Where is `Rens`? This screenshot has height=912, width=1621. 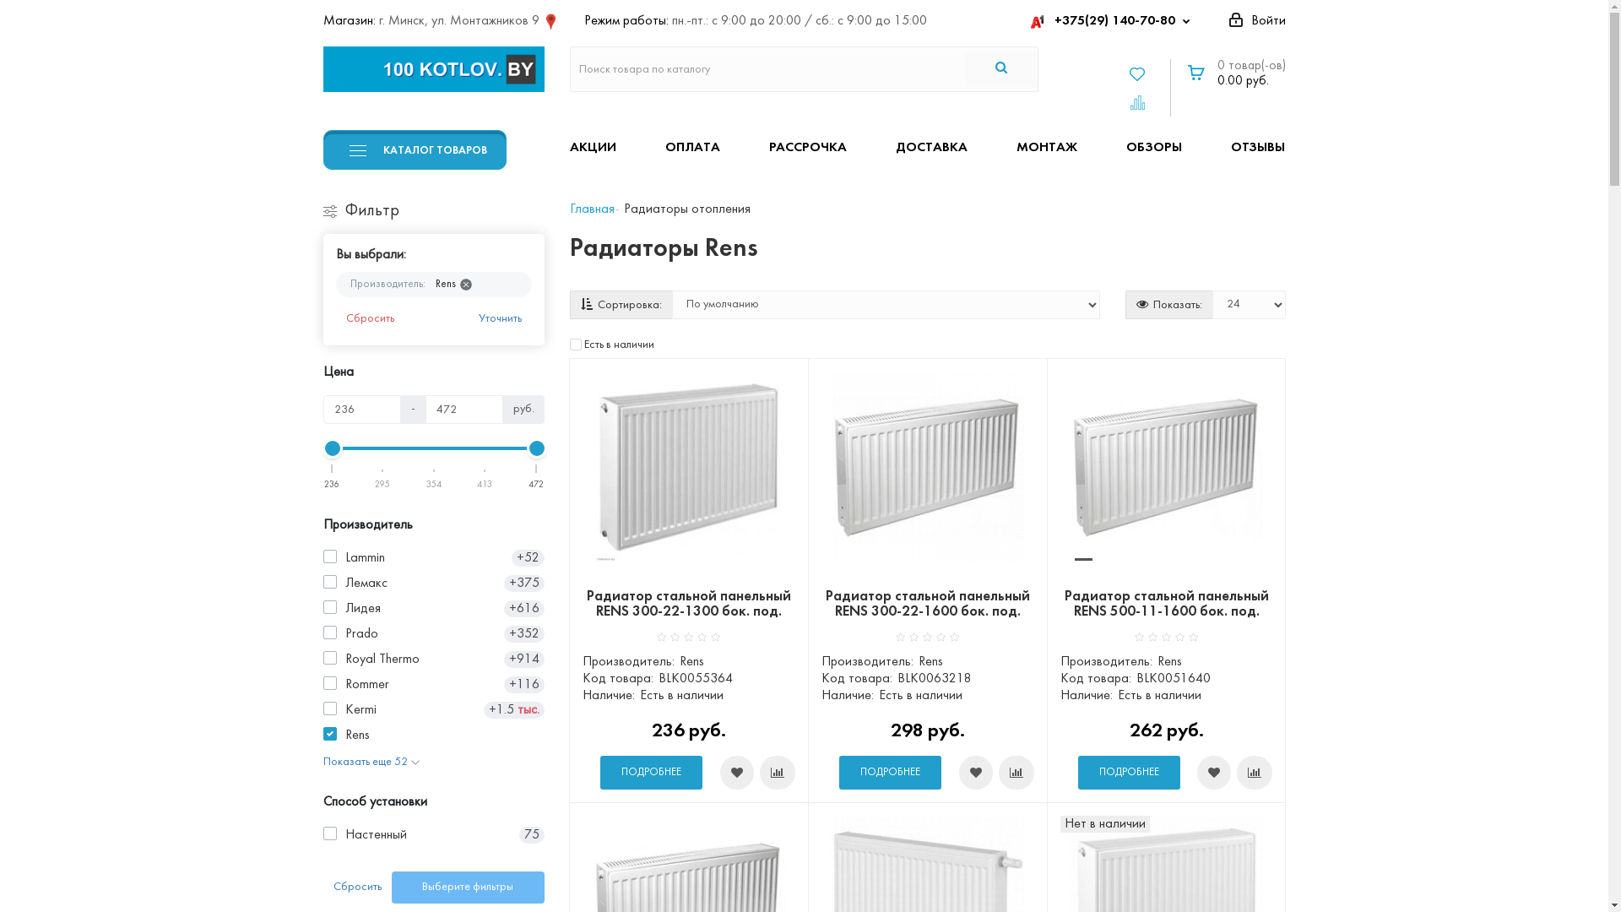 Rens is located at coordinates (434, 735).